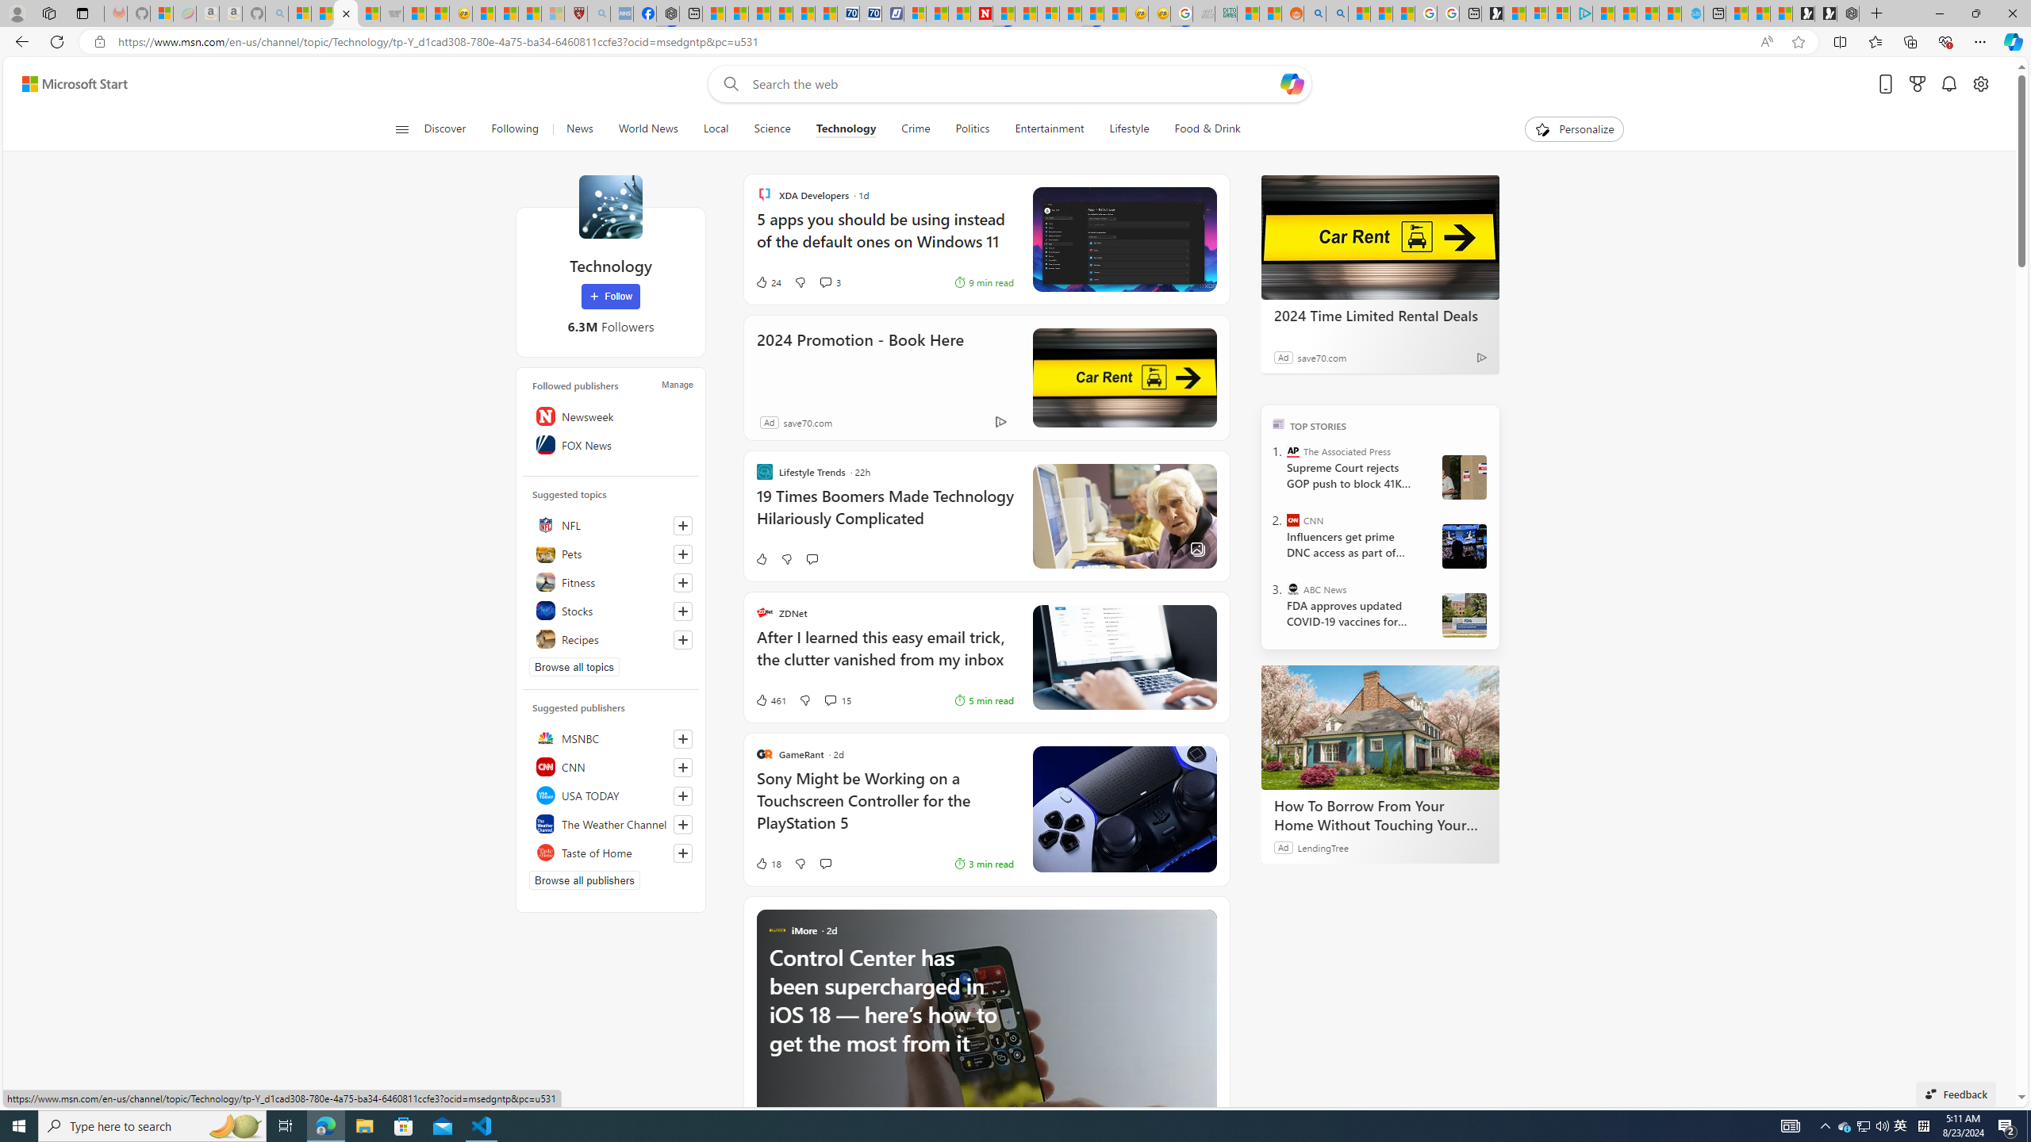 The height and width of the screenshot is (1142, 2031). I want to click on Cheap Hotels - Save70.com, so click(871, 13).